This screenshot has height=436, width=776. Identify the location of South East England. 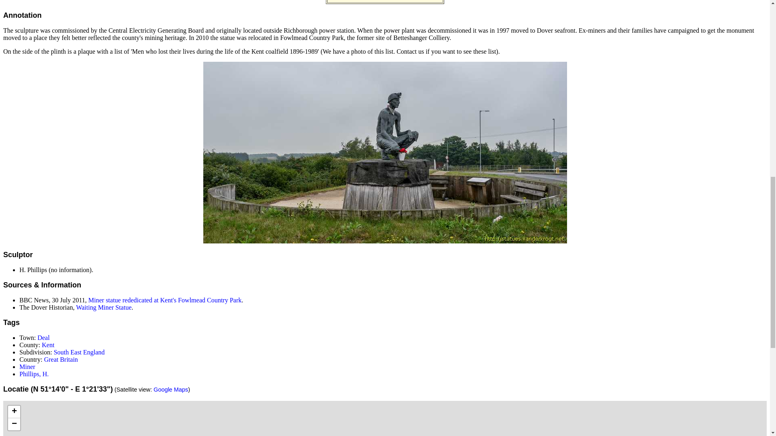
(79, 352).